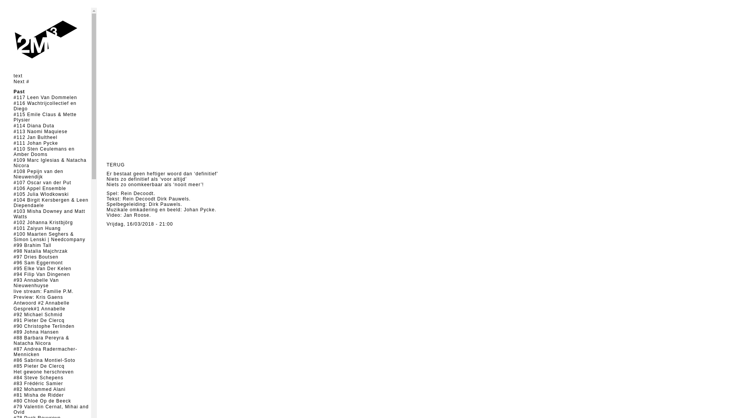 The width and height of the screenshot is (744, 418). Describe the element at coordinates (40, 309) in the screenshot. I see `Gesprek#1 Annabelle` at that location.